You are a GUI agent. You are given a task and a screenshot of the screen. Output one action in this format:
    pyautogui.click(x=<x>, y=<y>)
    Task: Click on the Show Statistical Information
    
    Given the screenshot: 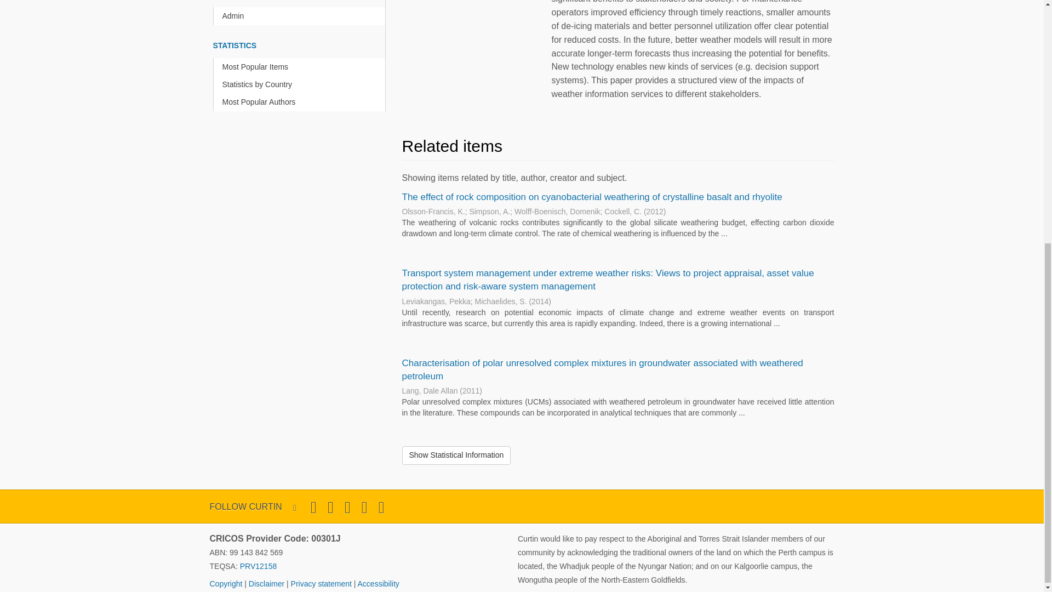 What is the action you would take?
    pyautogui.click(x=456, y=455)
    